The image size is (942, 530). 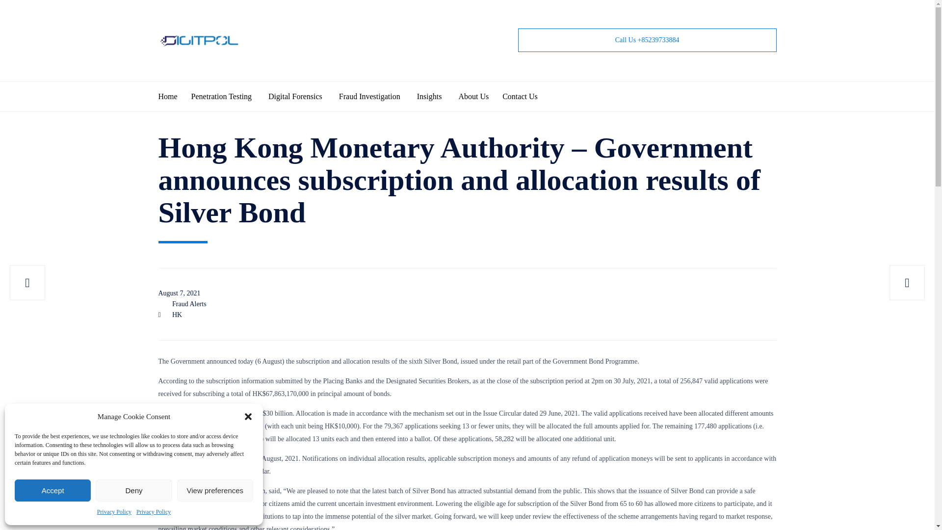 I want to click on Privacy Policy, so click(x=114, y=512).